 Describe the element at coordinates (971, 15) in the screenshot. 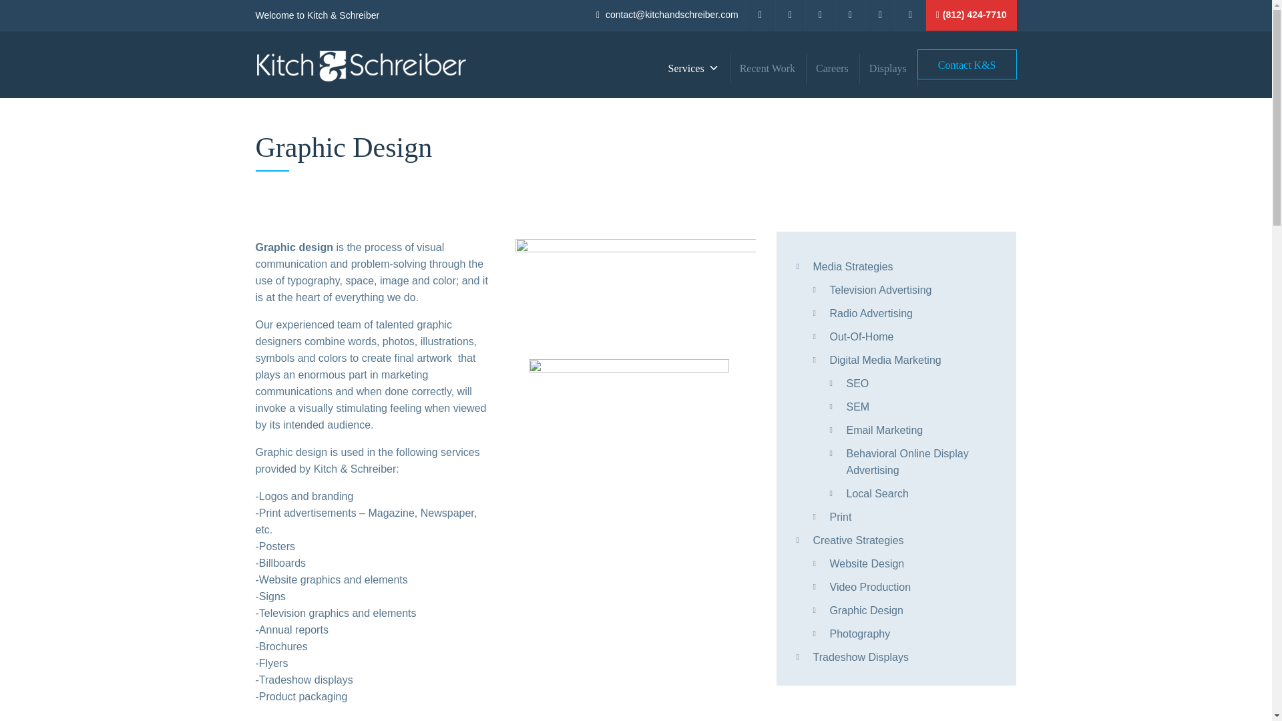

I see `phone` at that location.